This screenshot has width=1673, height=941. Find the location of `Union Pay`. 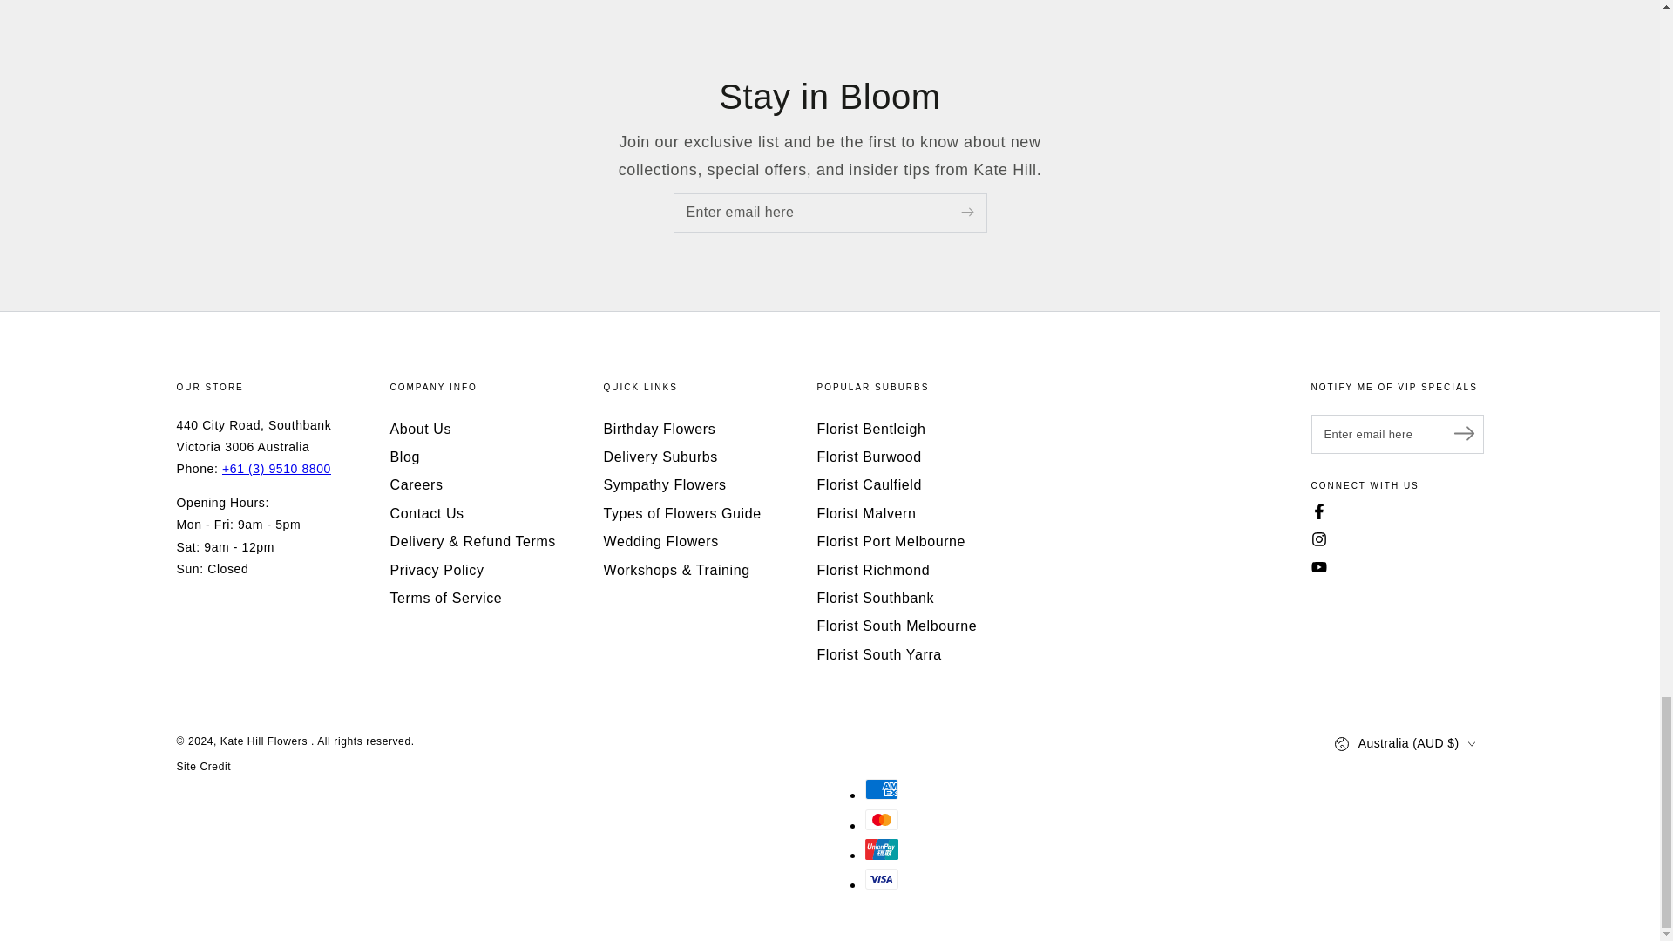

Union Pay is located at coordinates (880, 850).